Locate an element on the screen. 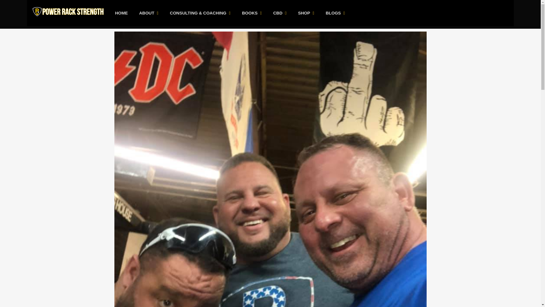 The height and width of the screenshot is (307, 545). ABOUT is located at coordinates (149, 13).